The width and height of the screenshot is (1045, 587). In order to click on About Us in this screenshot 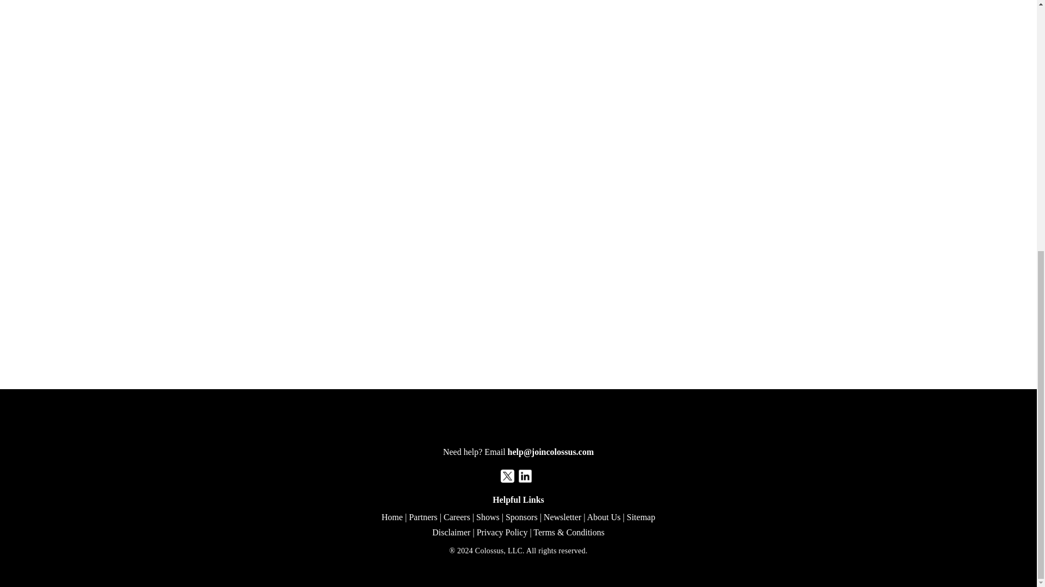, I will do `click(603, 517)`.